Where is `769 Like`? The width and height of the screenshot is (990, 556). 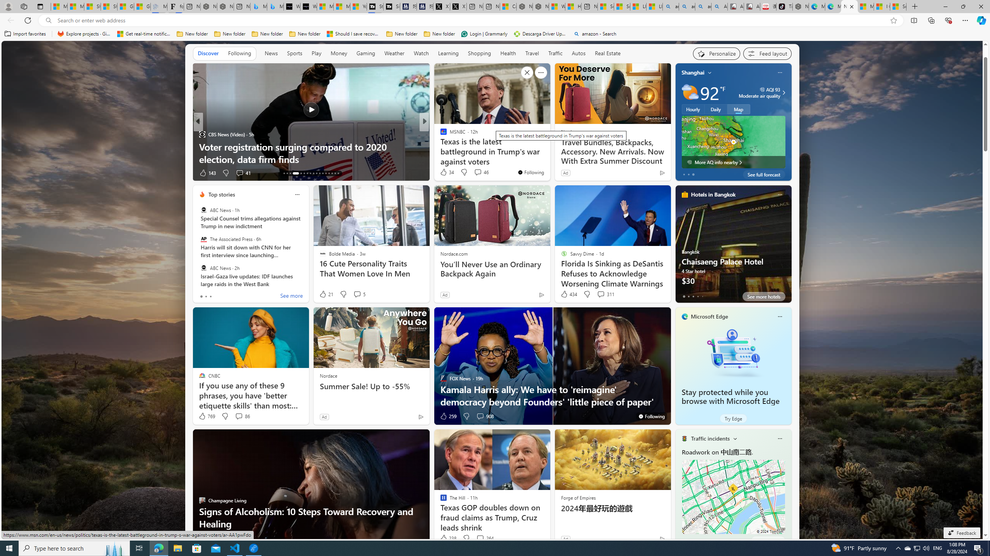
769 Like is located at coordinates (207, 416).